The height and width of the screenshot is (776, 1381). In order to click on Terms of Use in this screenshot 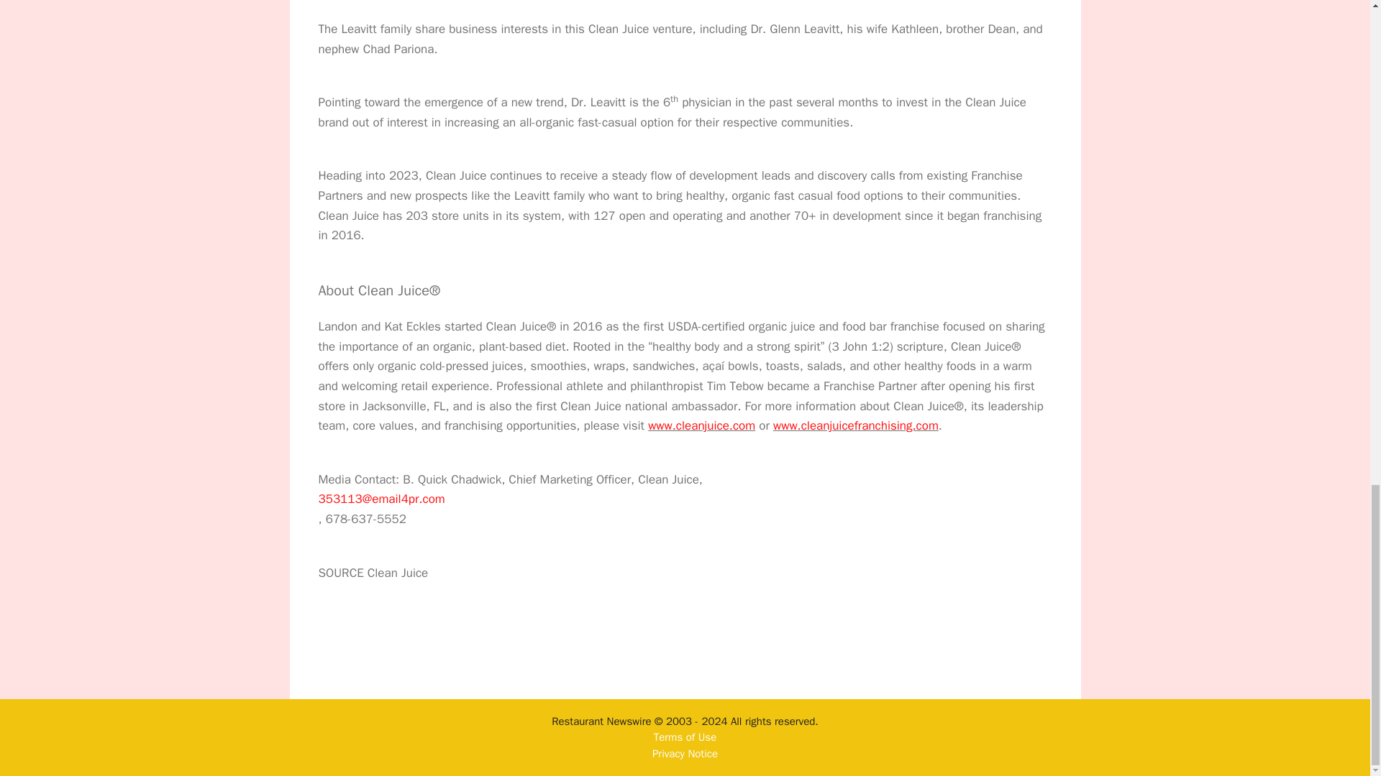, I will do `click(685, 737)`.